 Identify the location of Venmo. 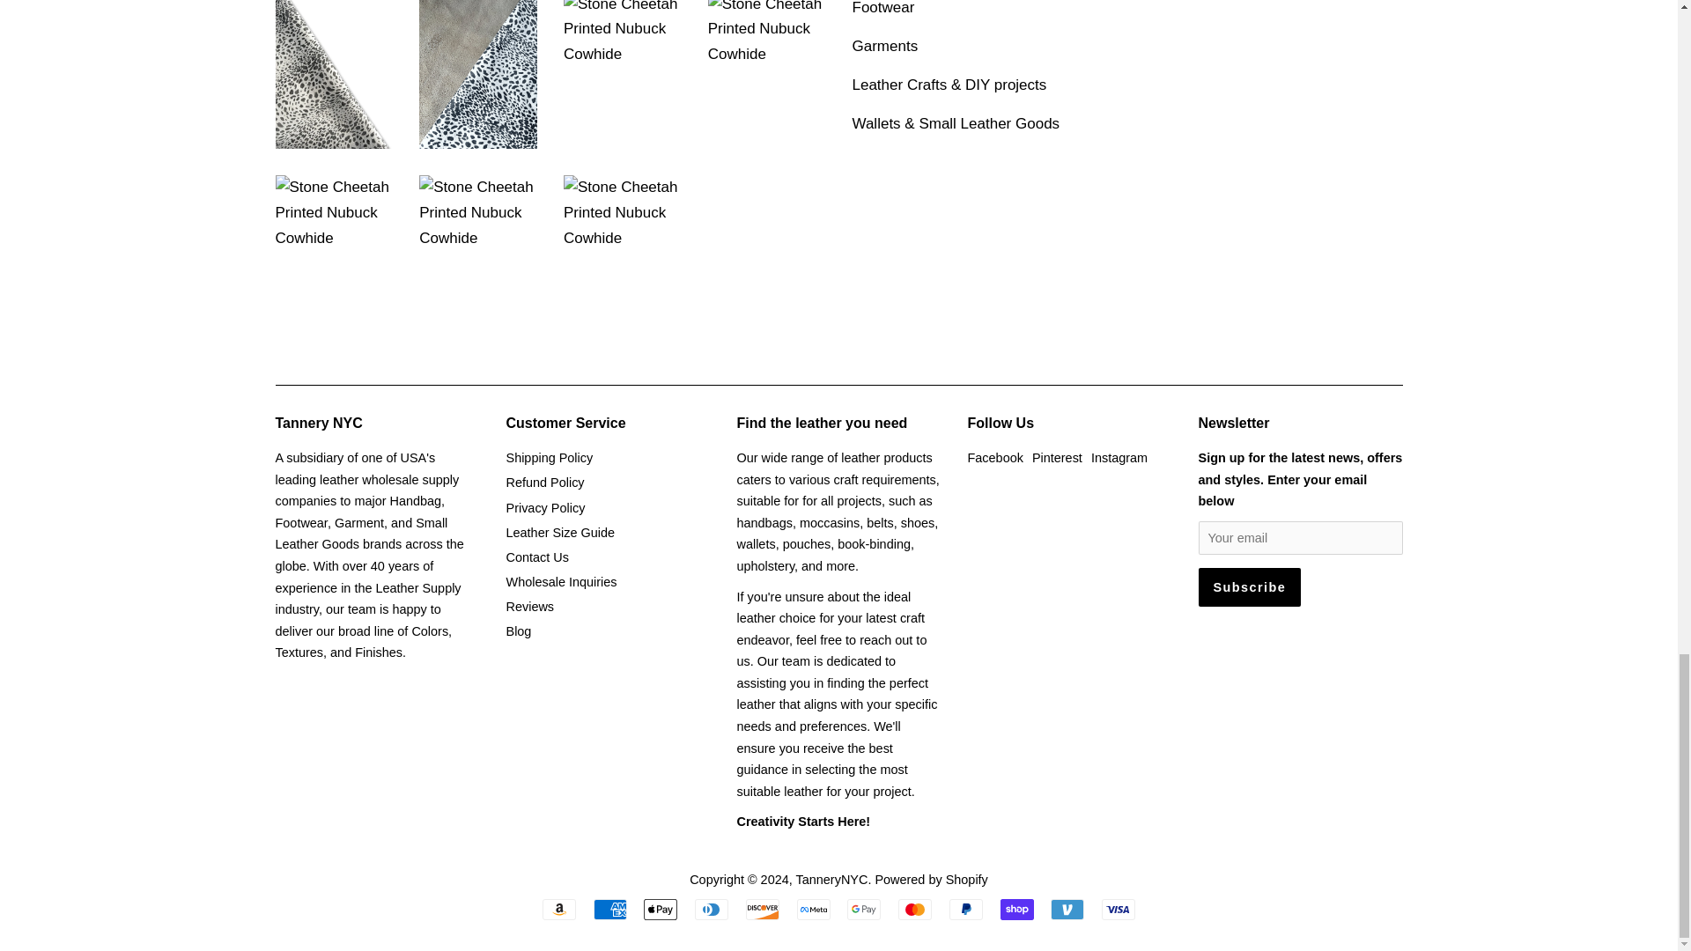
(1067, 909).